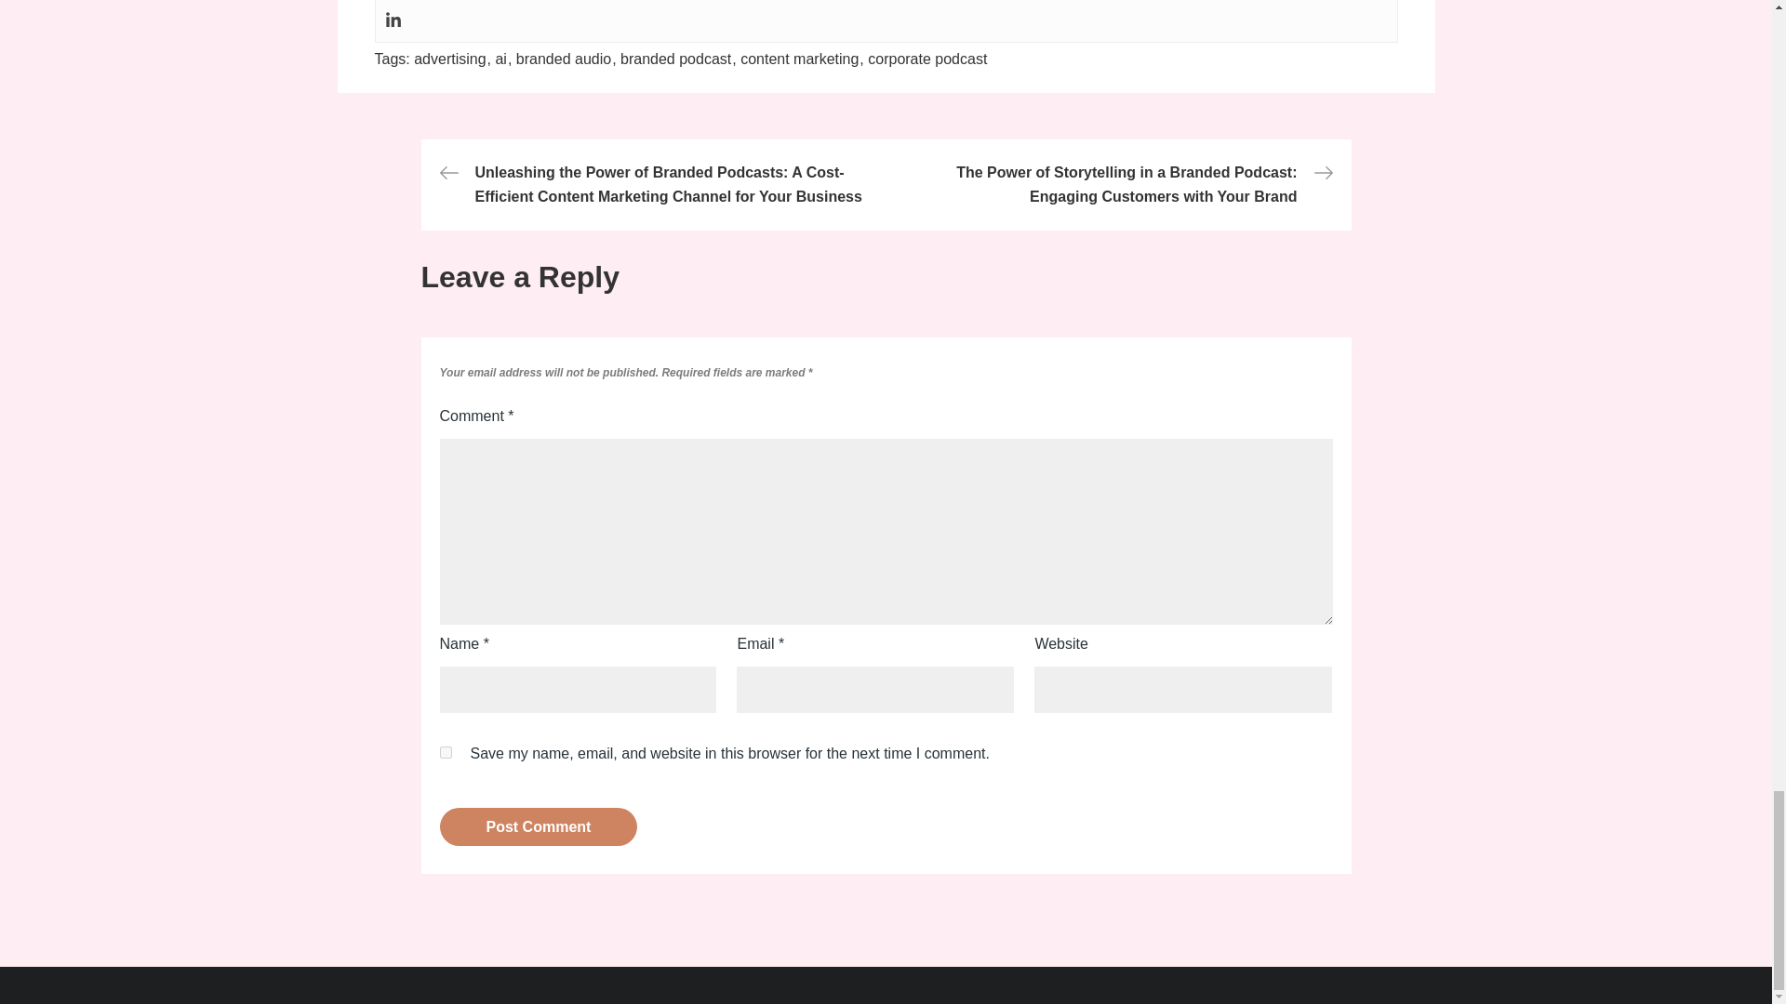  What do you see at coordinates (677, 59) in the screenshot?
I see `branded podcast` at bounding box center [677, 59].